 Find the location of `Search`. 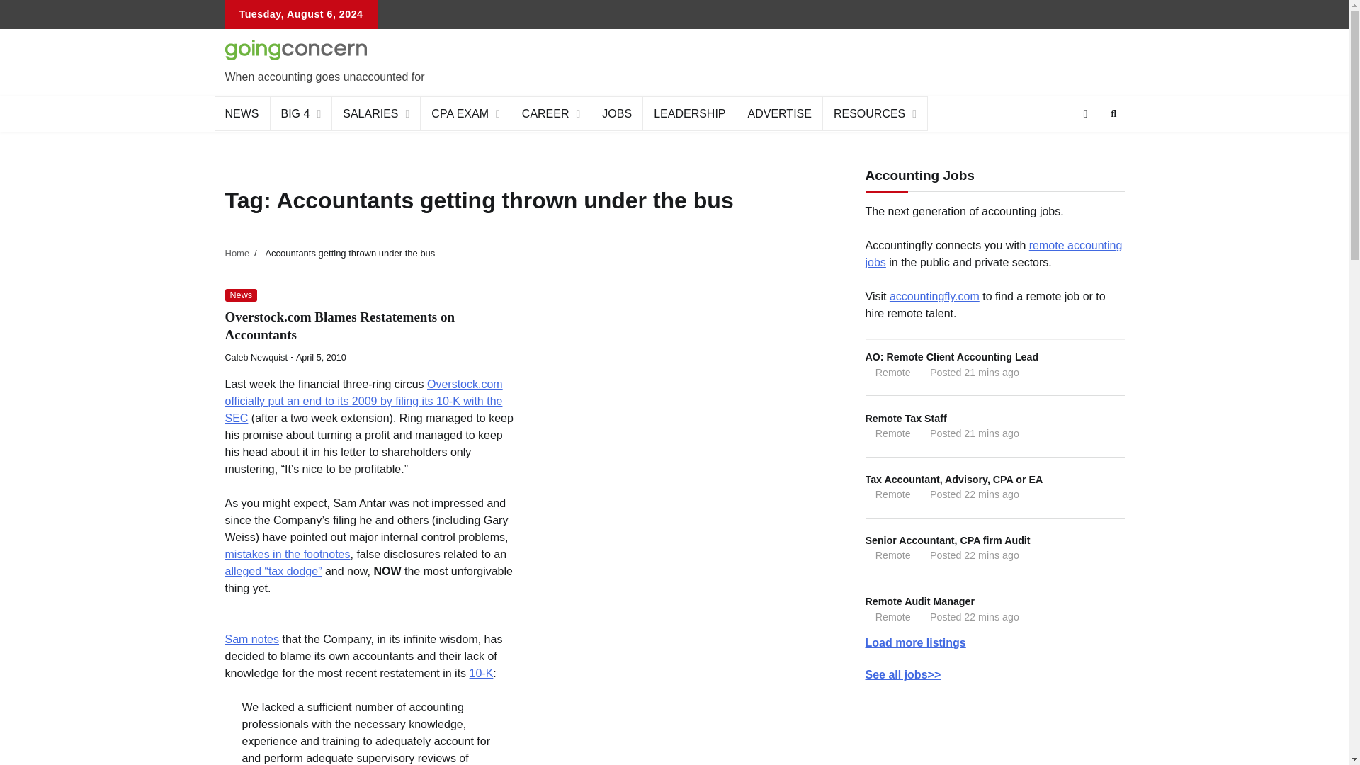

Search is located at coordinates (1088, 147).